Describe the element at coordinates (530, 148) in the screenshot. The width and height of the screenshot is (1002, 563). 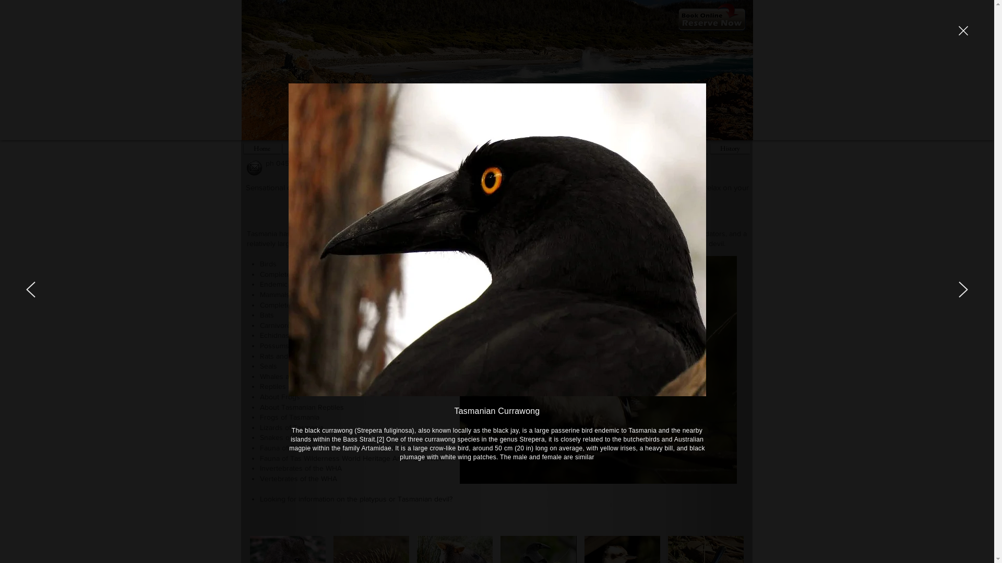
I see `Find Us` at that location.